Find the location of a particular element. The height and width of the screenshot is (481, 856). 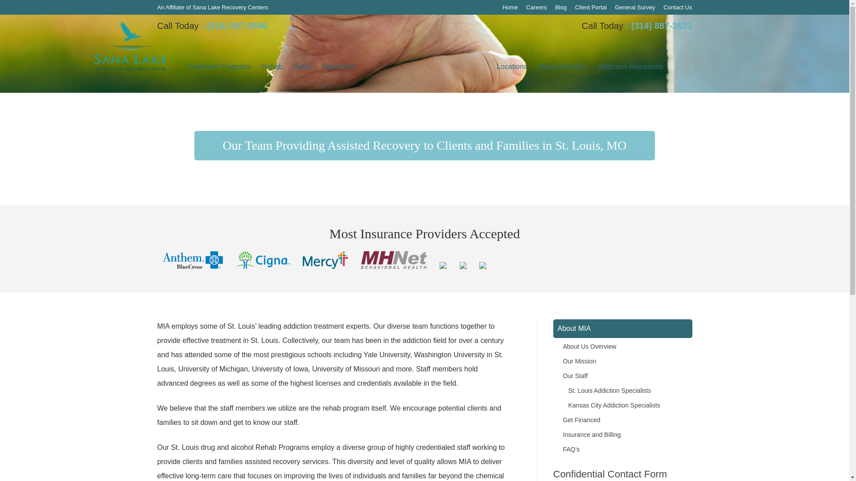

Client Portal is located at coordinates (591, 7).